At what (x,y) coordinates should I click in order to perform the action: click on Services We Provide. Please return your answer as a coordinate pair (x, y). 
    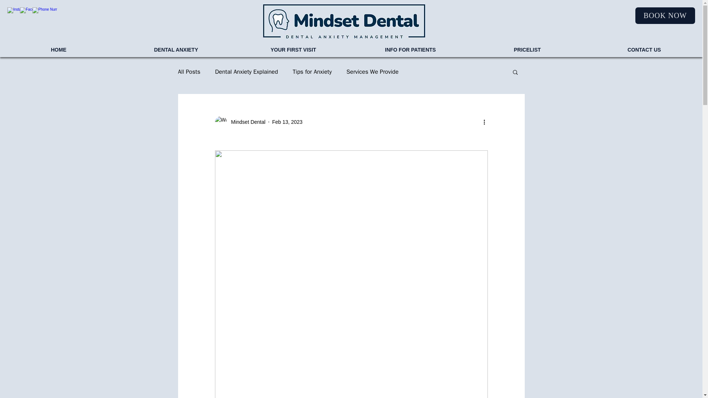
    Looking at the image, I should click on (372, 71).